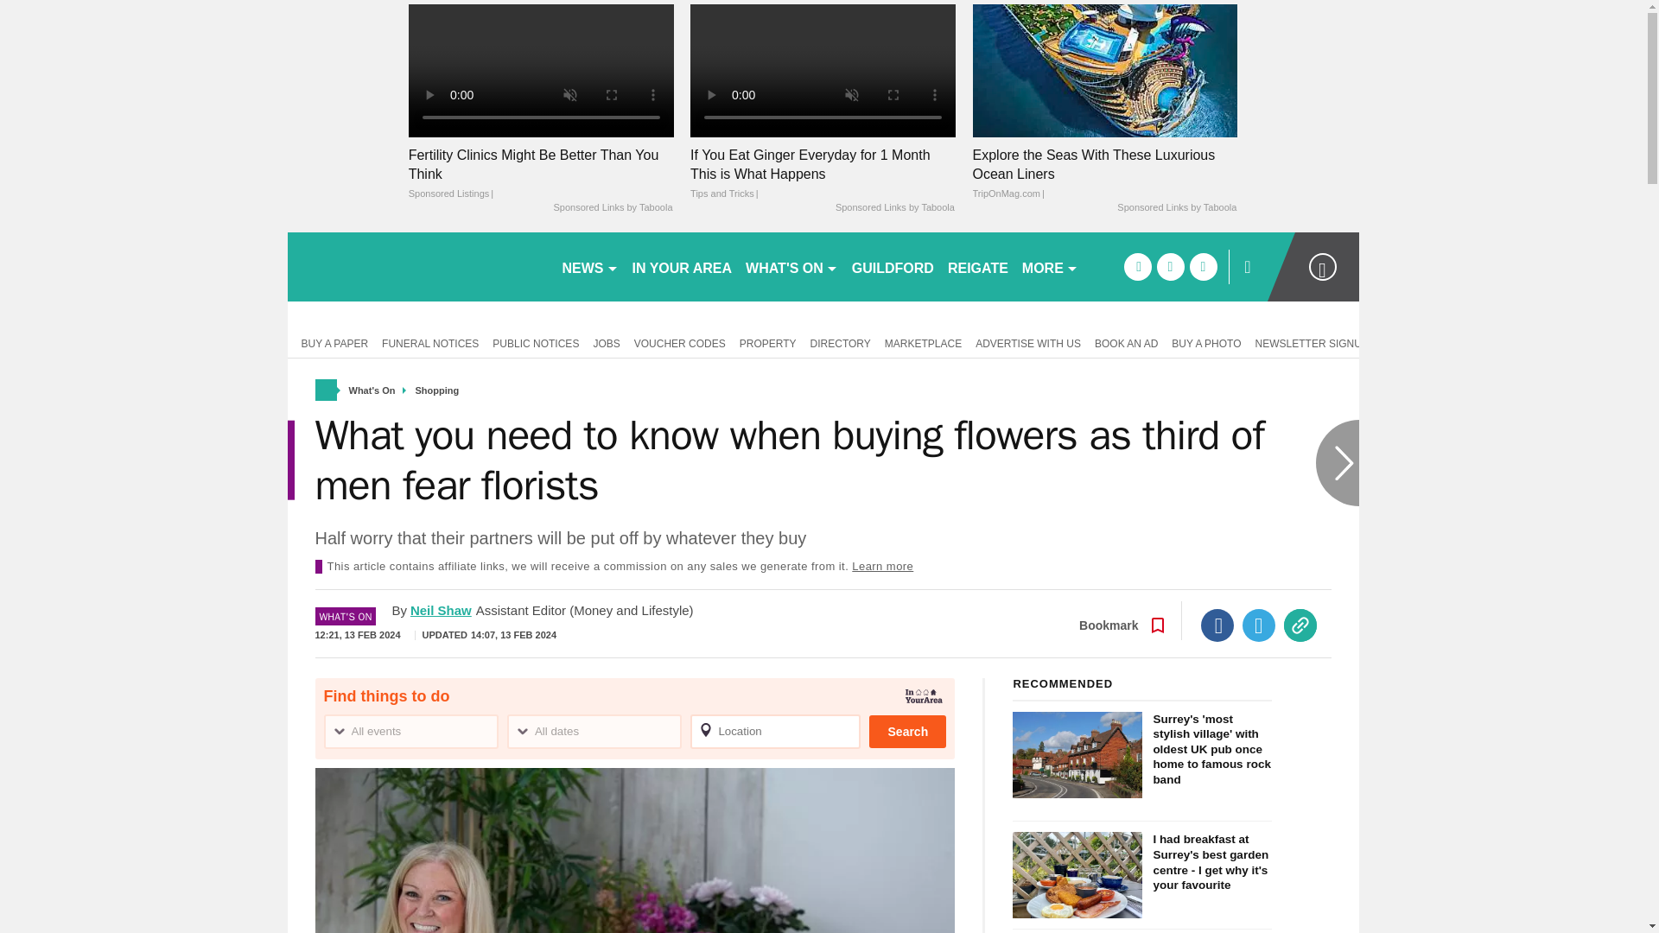 The height and width of the screenshot is (933, 1659). What do you see at coordinates (1176, 208) in the screenshot?
I see `Sponsored Links by Taboola` at bounding box center [1176, 208].